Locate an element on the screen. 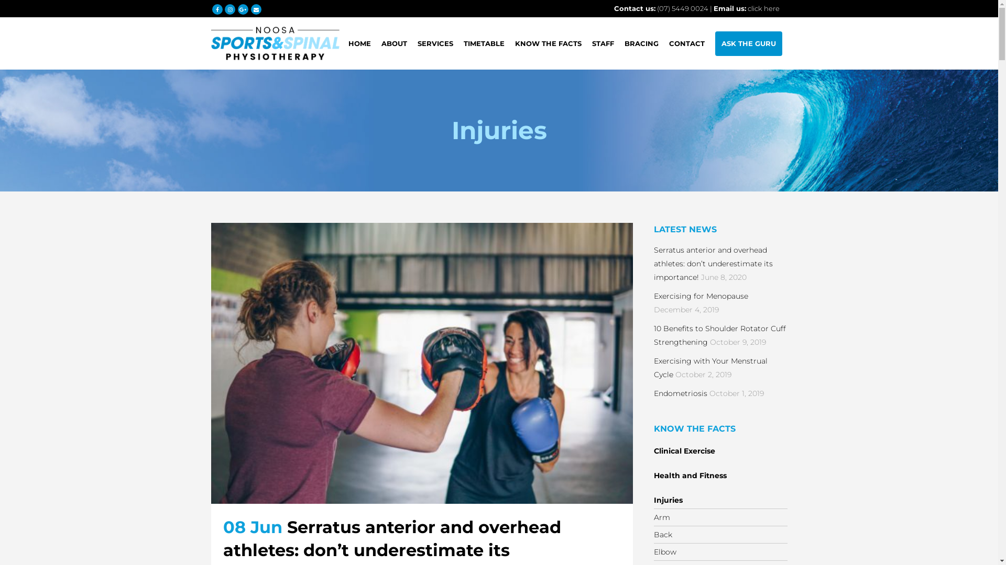  Back is located at coordinates (663, 535).